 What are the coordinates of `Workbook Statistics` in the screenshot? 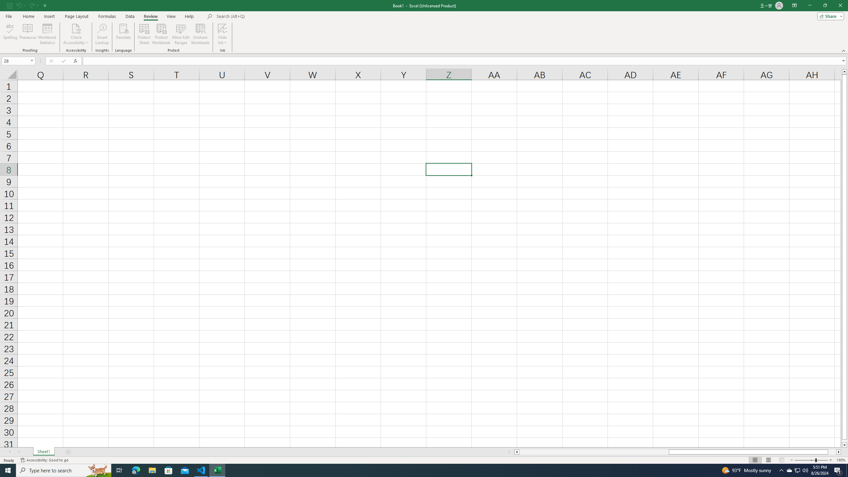 It's located at (47, 34).